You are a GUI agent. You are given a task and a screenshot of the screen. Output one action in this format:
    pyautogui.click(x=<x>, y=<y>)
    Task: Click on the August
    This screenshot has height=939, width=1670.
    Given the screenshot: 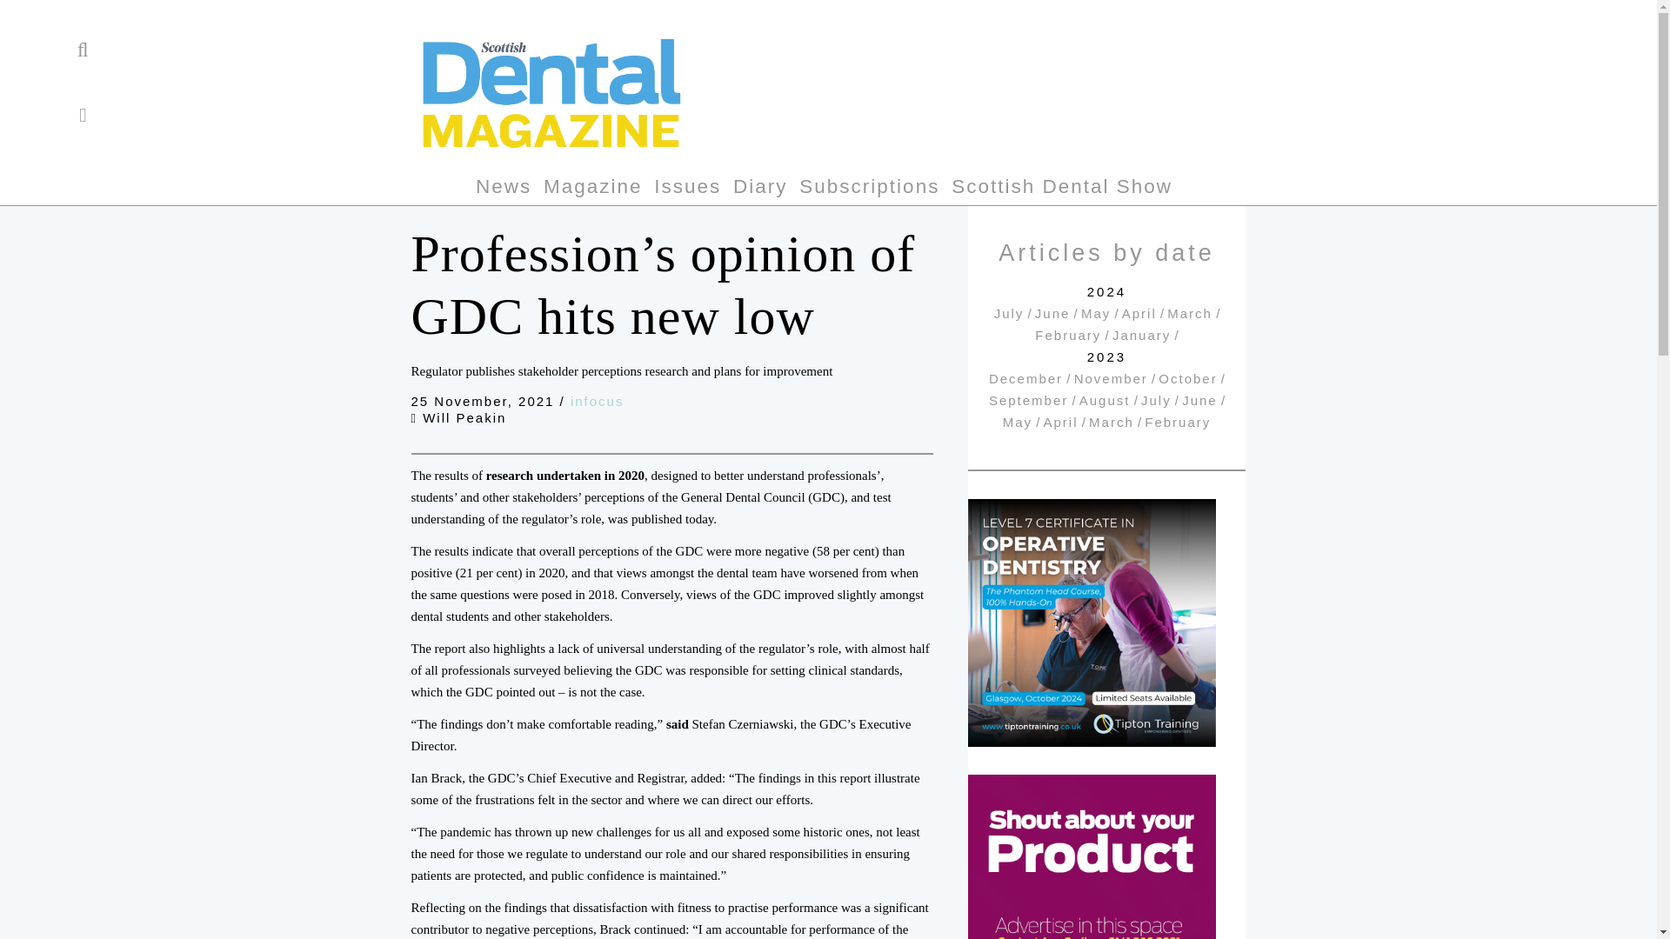 What is the action you would take?
    pyautogui.click(x=1105, y=400)
    